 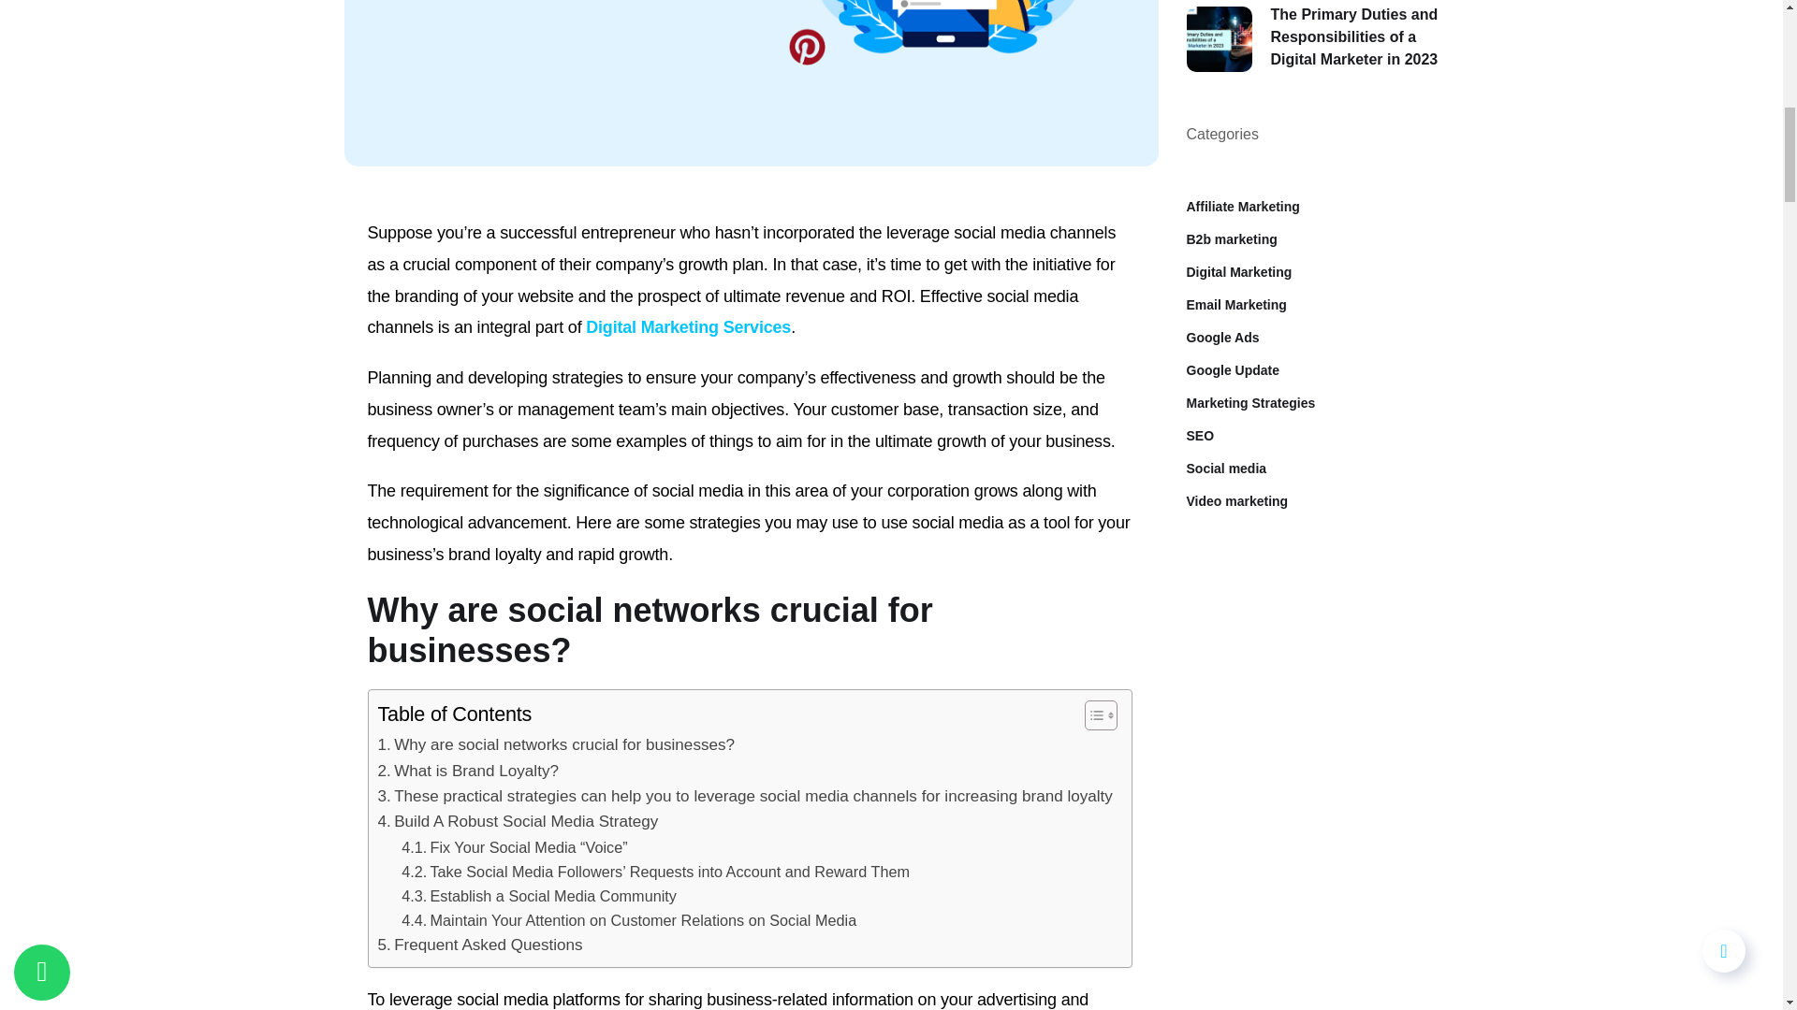 I want to click on Why are social networks crucial for businesses?, so click(x=556, y=744).